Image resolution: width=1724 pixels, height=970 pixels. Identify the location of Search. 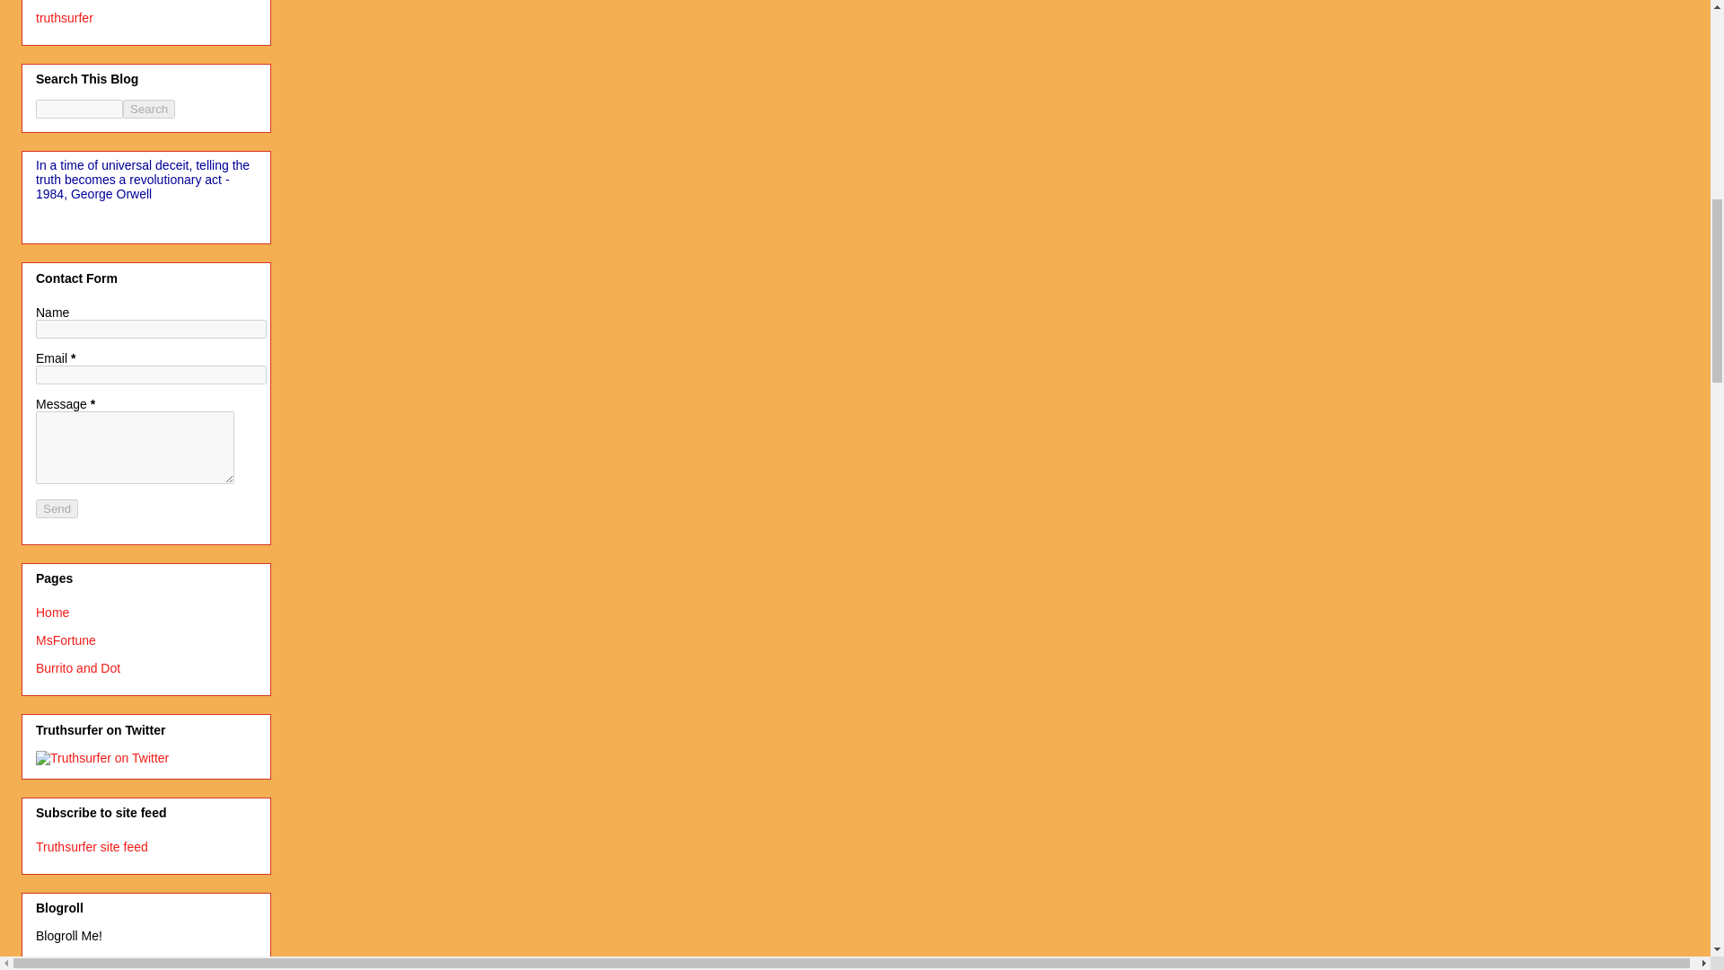
(149, 109).